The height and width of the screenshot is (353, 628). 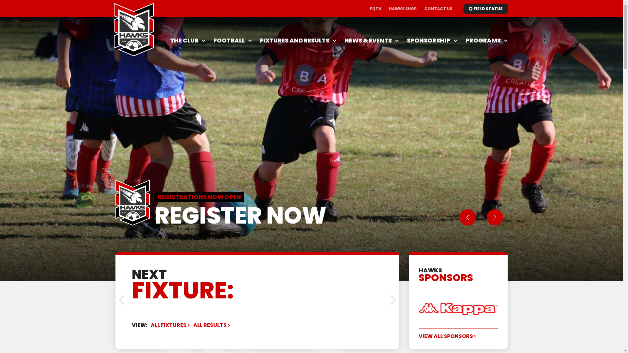 What do you see at coordinates (211, 325) in the screenshot?
I see `ALL RESULTS` at bounding box center [211, 325].